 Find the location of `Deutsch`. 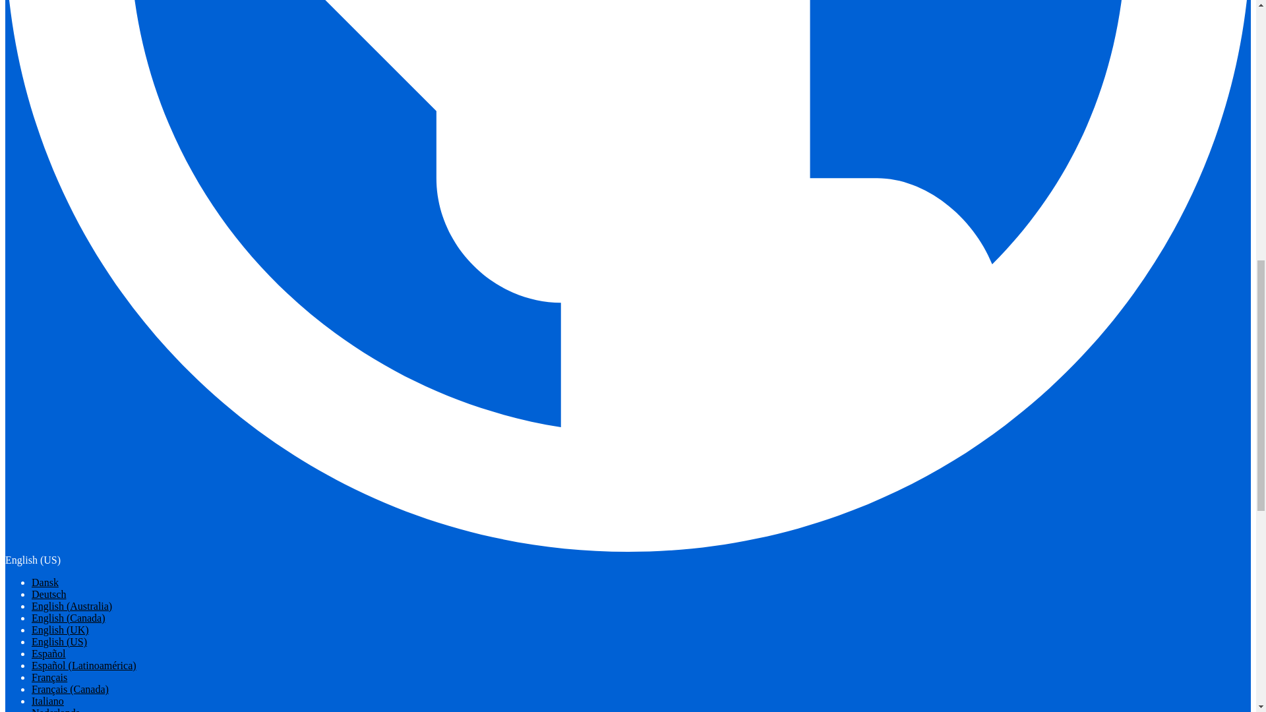

Deutsch is located at coordinates (49, 595).